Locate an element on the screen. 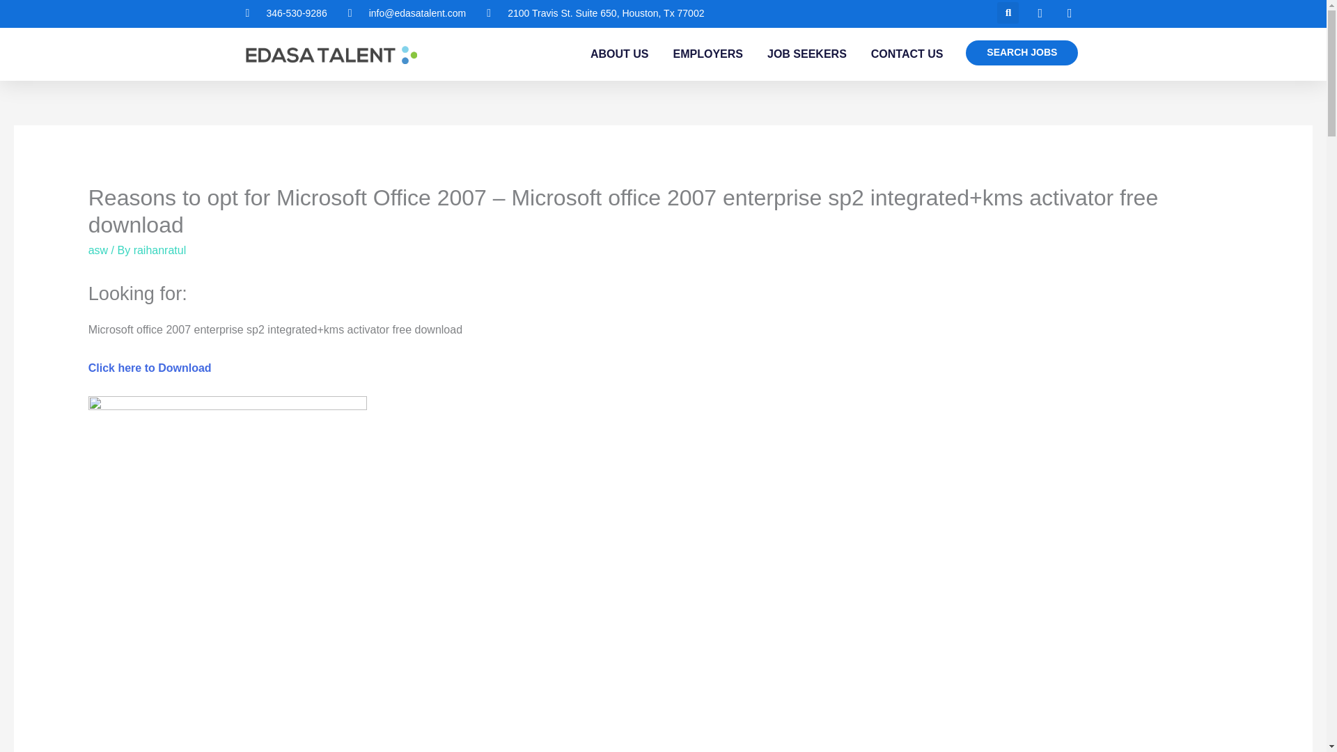 The width and height of the screenshot is (1337, 752). raihanratul is located at coordinates (160, 251).